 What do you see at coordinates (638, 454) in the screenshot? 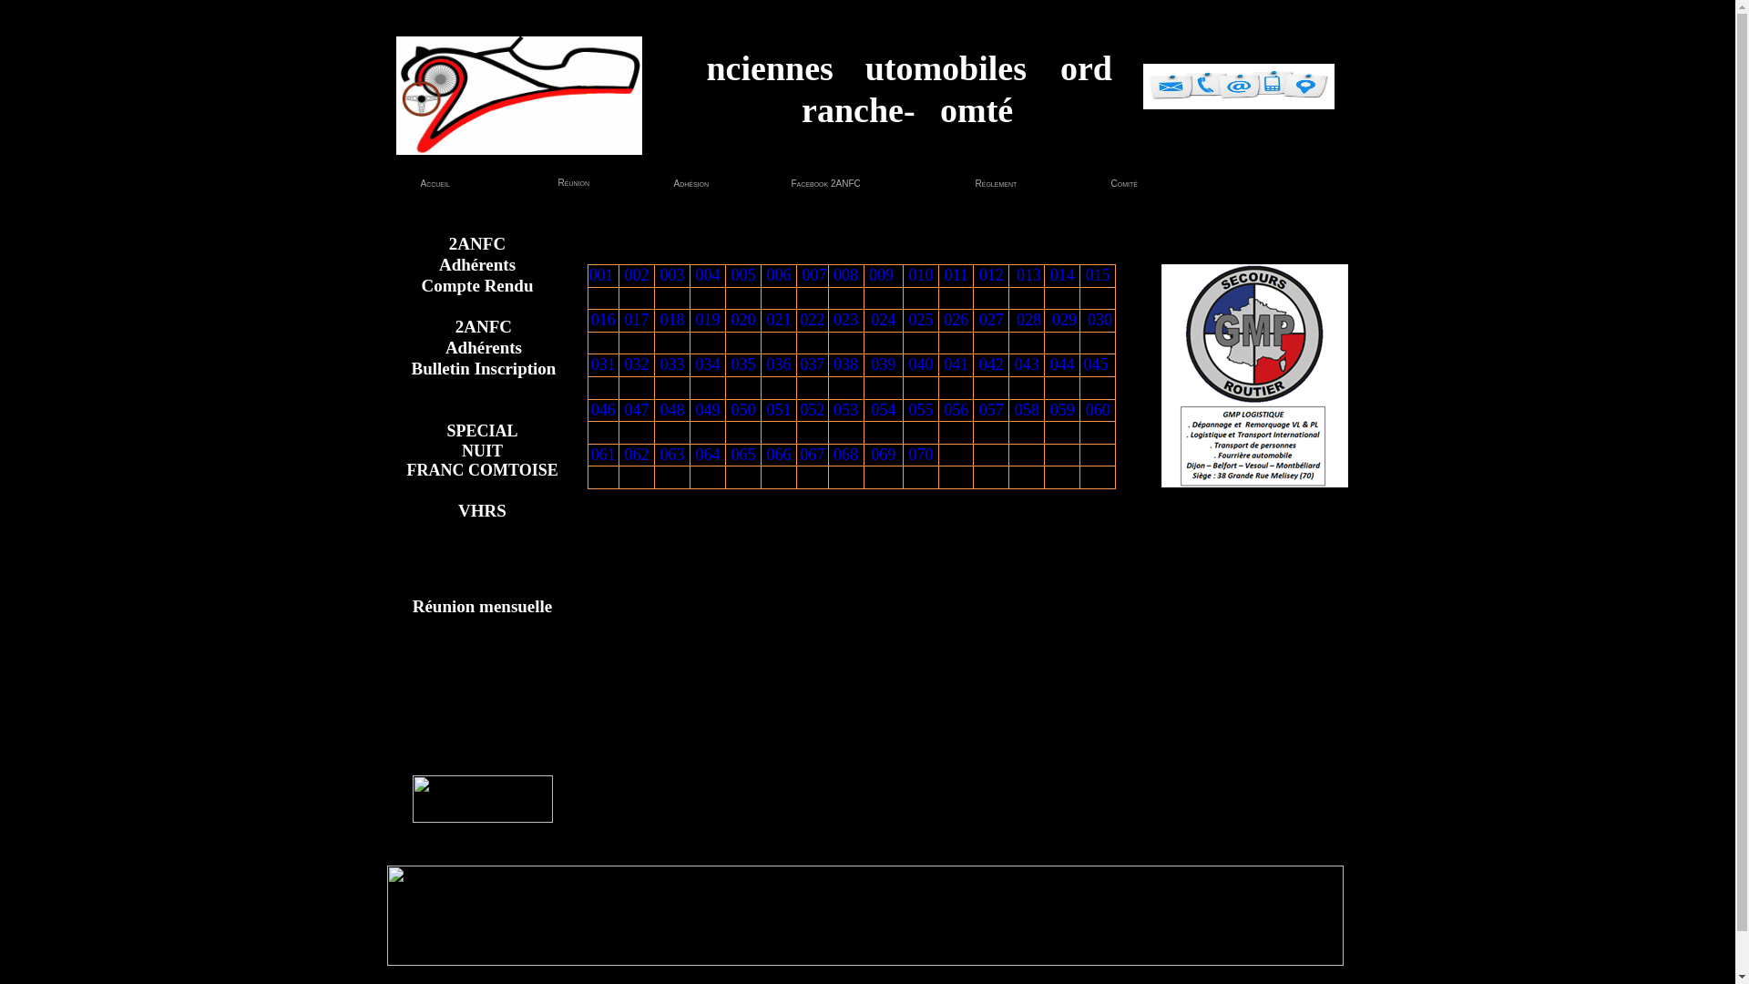
I see `062` at bounding box center [638, 454].